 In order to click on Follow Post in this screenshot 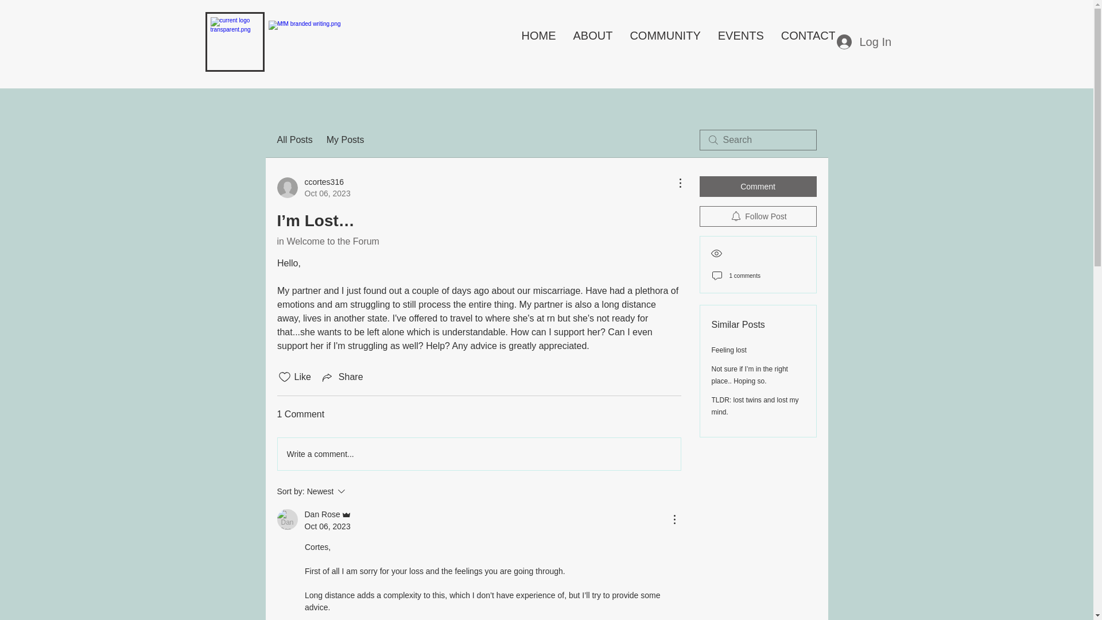, I will do `click(294, 140)`.